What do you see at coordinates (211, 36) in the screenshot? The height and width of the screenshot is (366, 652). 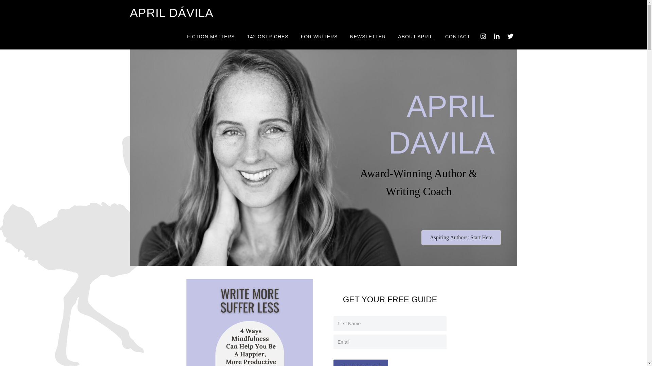 I see `FICTION MATTERS` at bounding box center [211, 36].